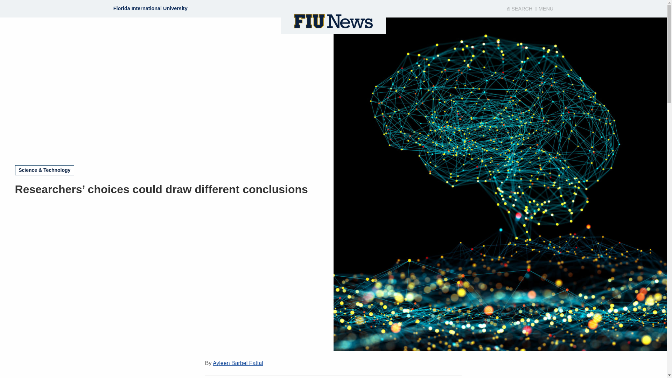 The width and height of the screenshot is (672, 378). What do you see at coordinates (150, 8) in the screenshot?
I see `Florida International University` at bounding box center [150, 8].